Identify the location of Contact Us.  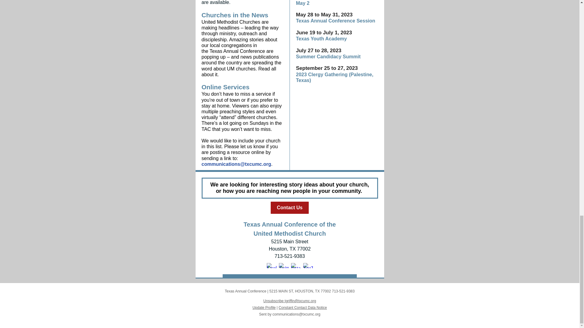
(290, 208).